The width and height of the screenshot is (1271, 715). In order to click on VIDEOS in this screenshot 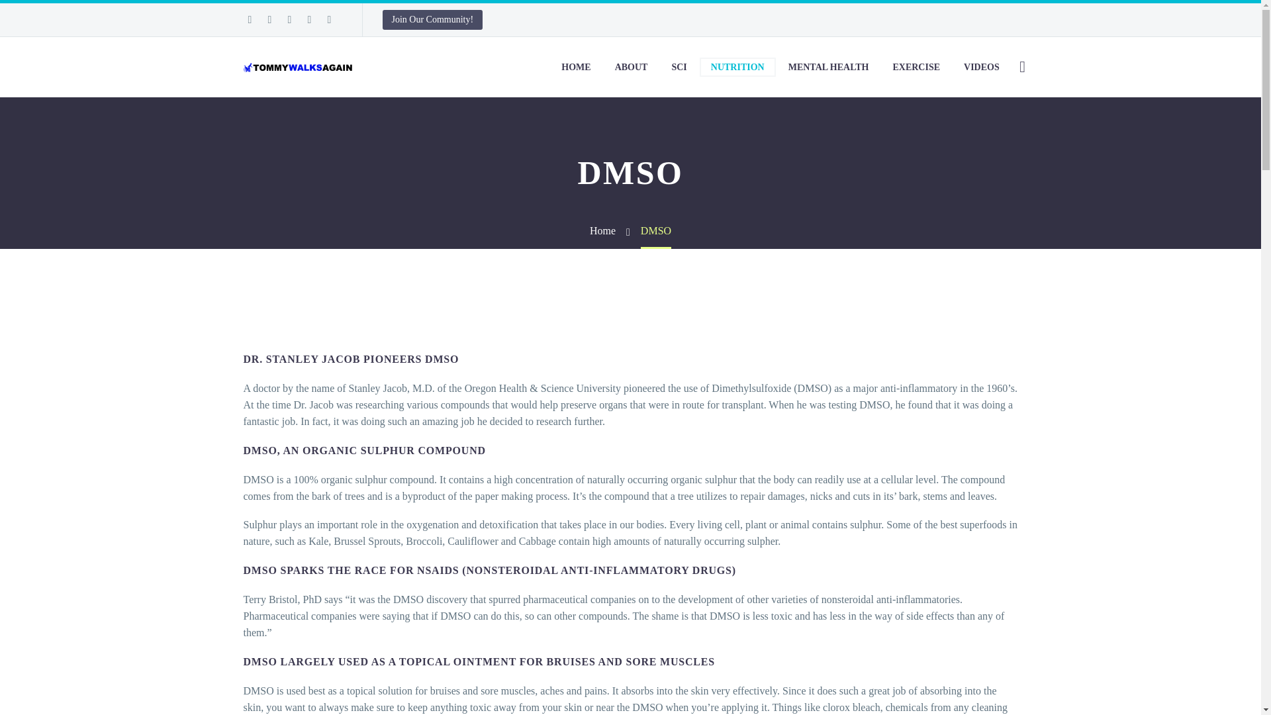, I will do `click(981, 67)`.